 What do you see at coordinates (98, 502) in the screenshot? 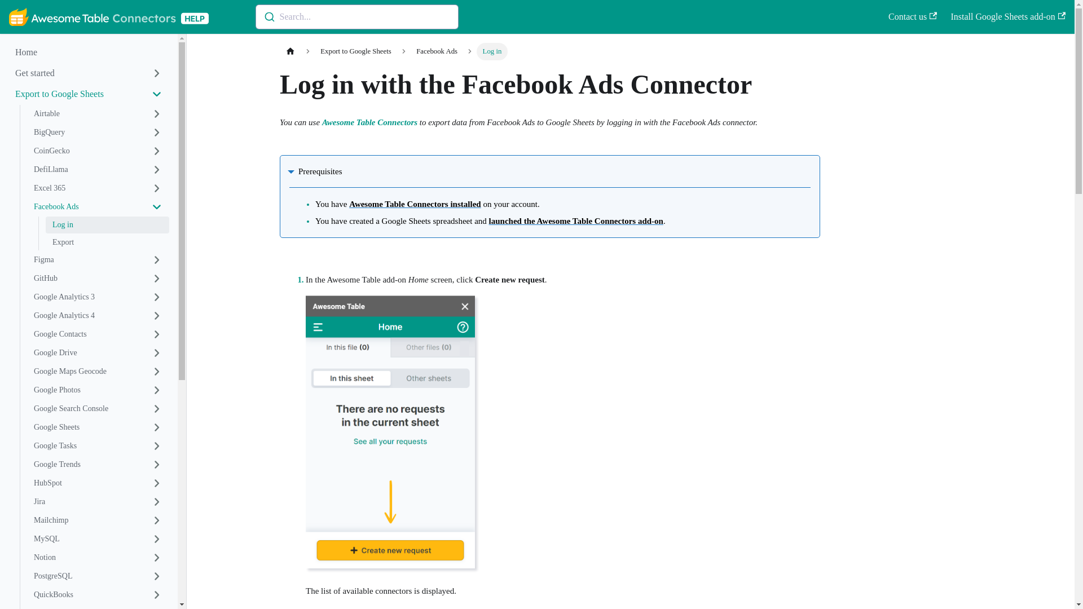
I see `Jira` at bounding box center [98, 502].